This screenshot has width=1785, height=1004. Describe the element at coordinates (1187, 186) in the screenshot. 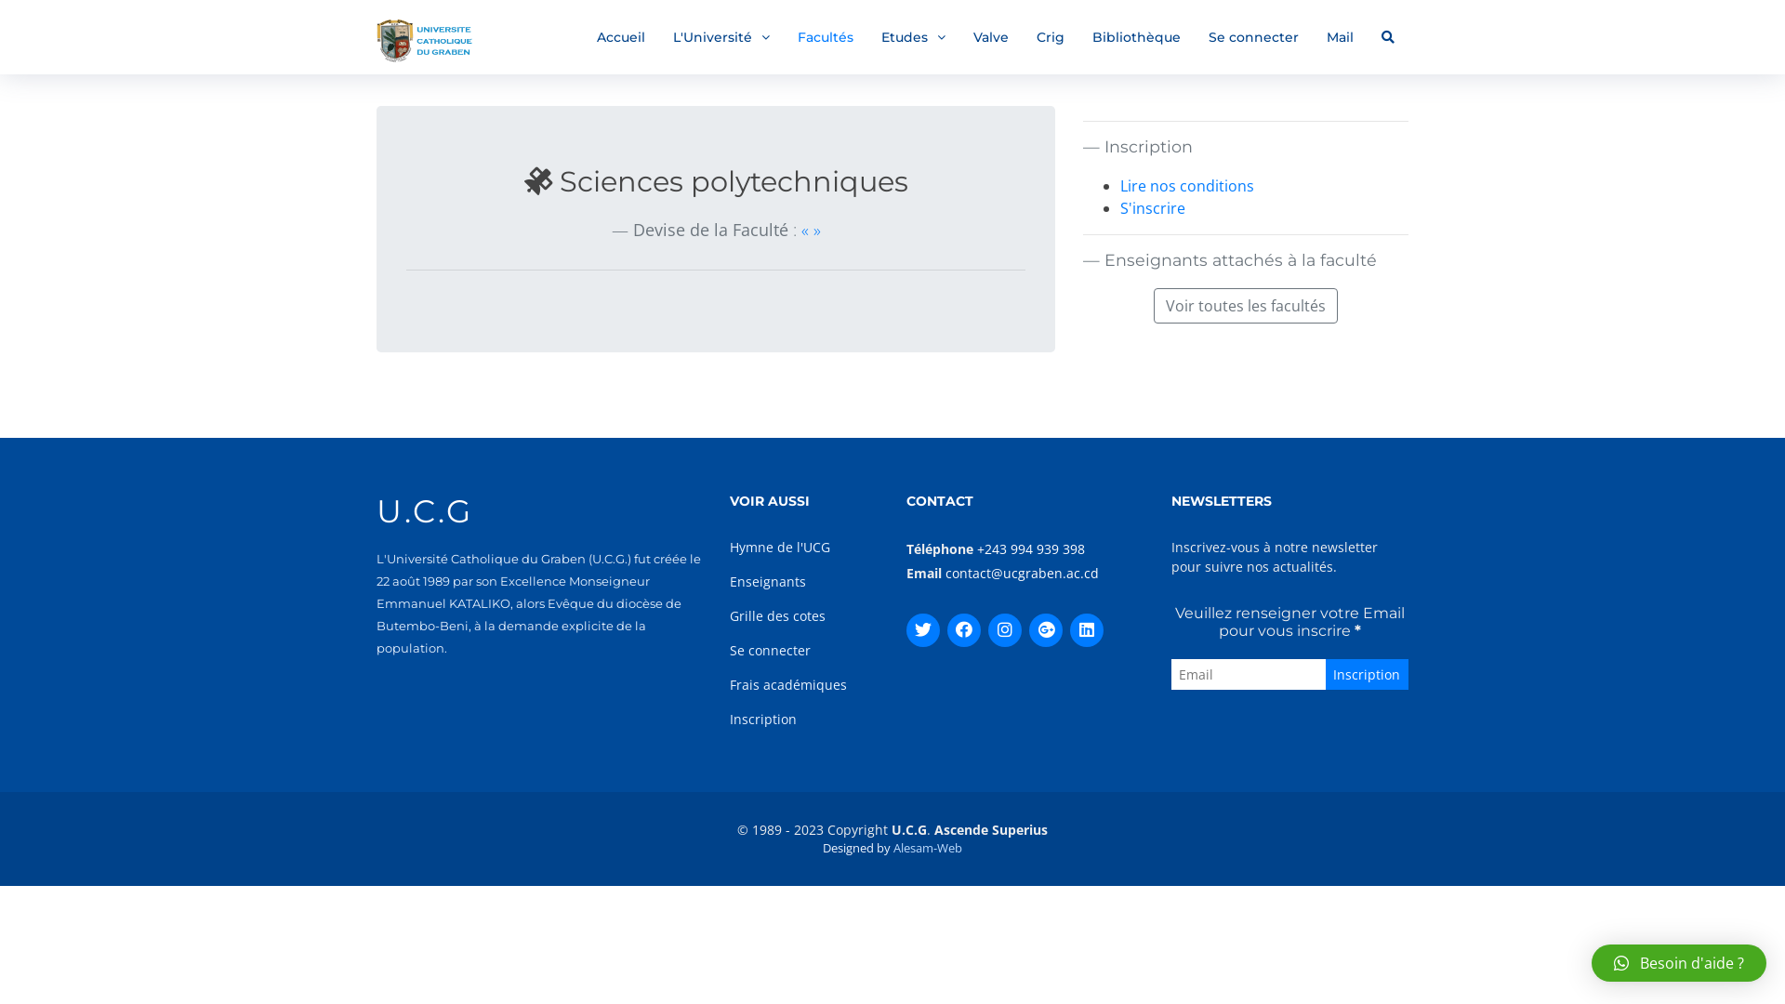

I see `Lire nos conditions` at that location.